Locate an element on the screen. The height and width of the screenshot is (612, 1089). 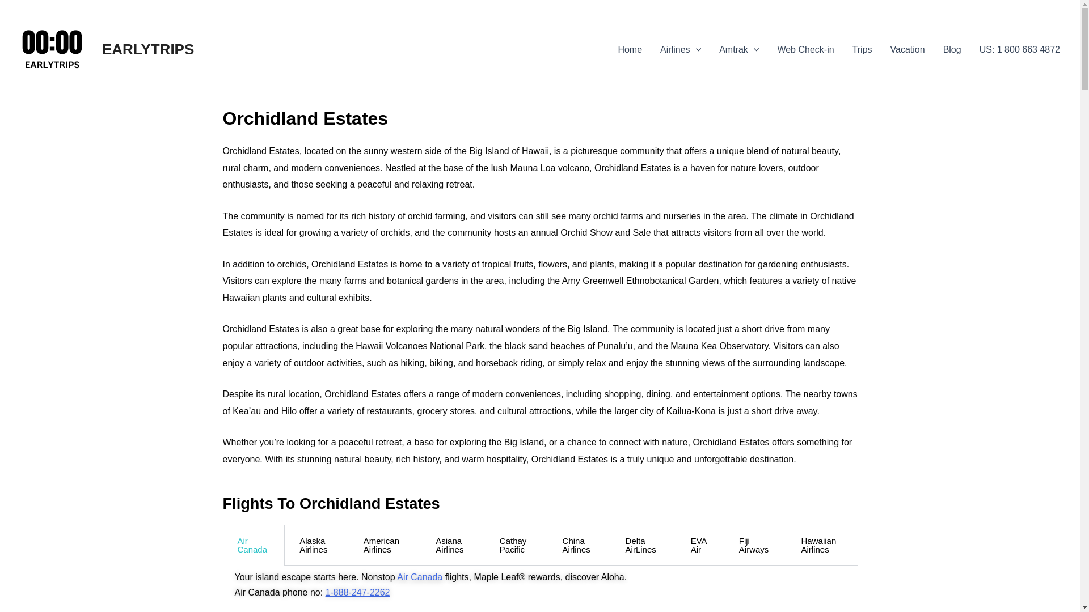
Blog is located at coordinates (952, 50).